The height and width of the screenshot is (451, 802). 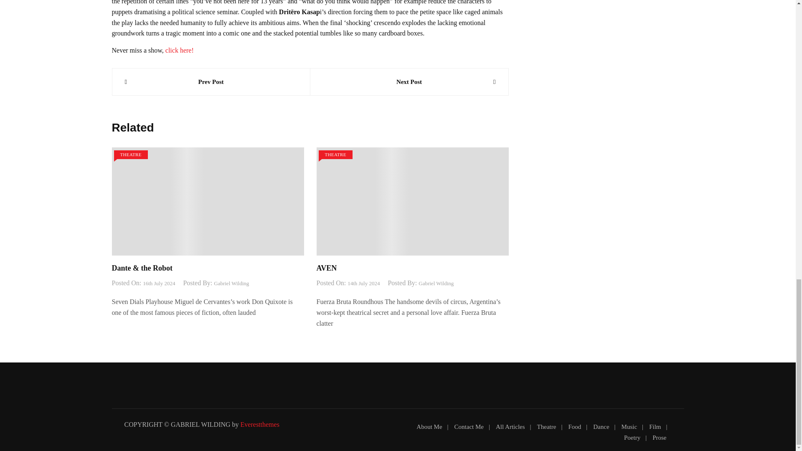 What do you see at coordinates (409, 82) in the screenshot?
I see `Next Post` at bounding box center [409, 82].